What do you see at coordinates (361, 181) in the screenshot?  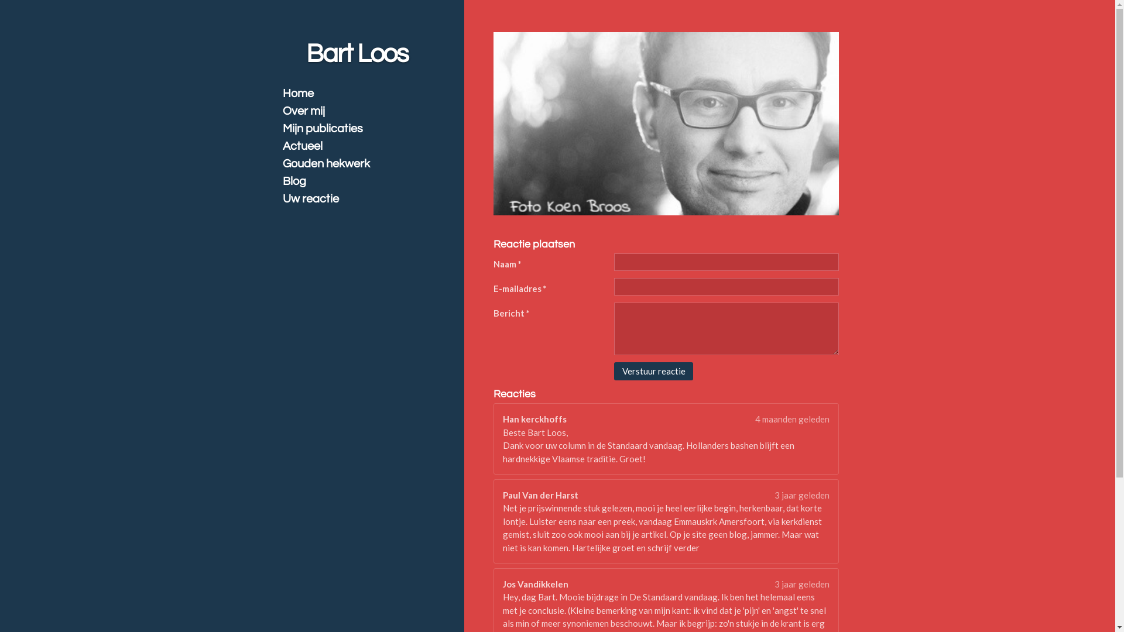 I see `Blog` at bounding box center [361, 181].